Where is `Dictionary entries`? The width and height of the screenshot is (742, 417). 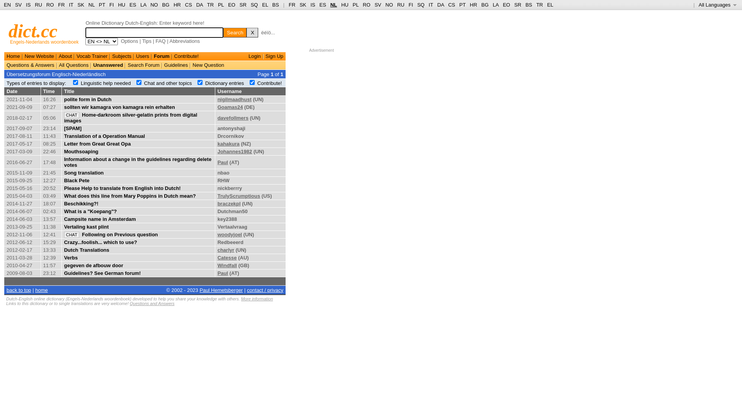
Dictionary entries is located at coordinates (225, 83).